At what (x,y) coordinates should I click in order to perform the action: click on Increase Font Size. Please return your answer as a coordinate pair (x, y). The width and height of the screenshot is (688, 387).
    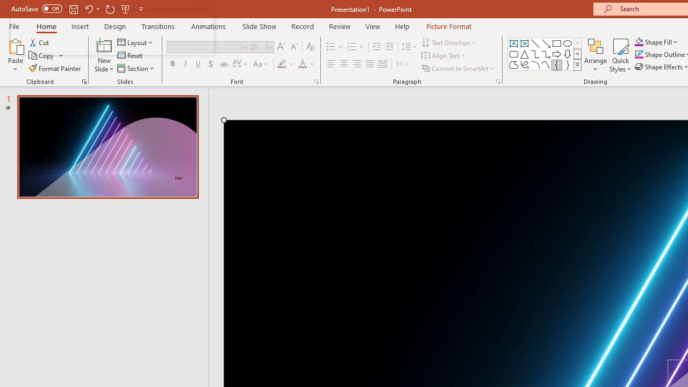
    Looking at the image, I should click on (281, 47).